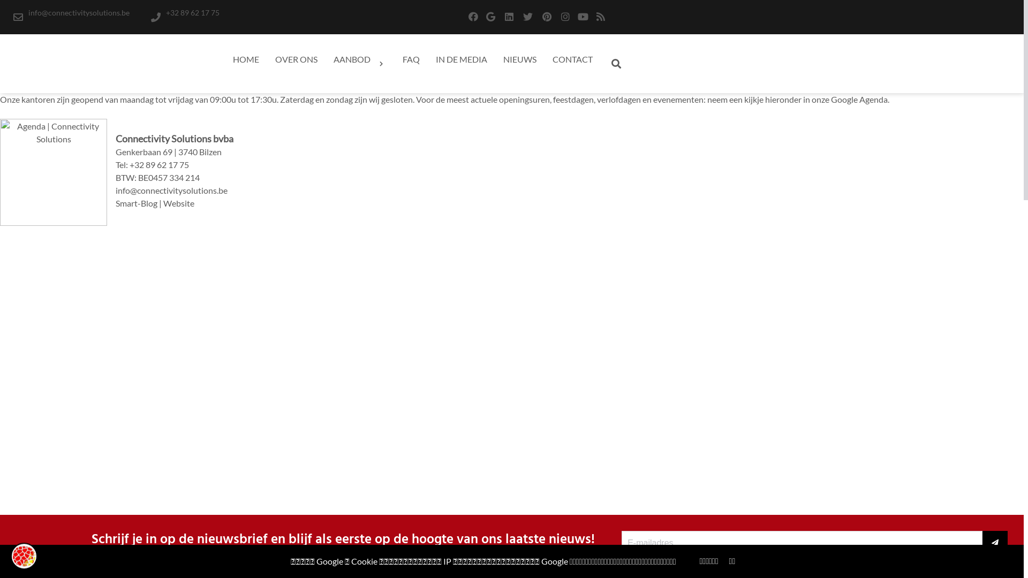 The image size is (1028, 578). I want to click on Website, so click(179, 203).